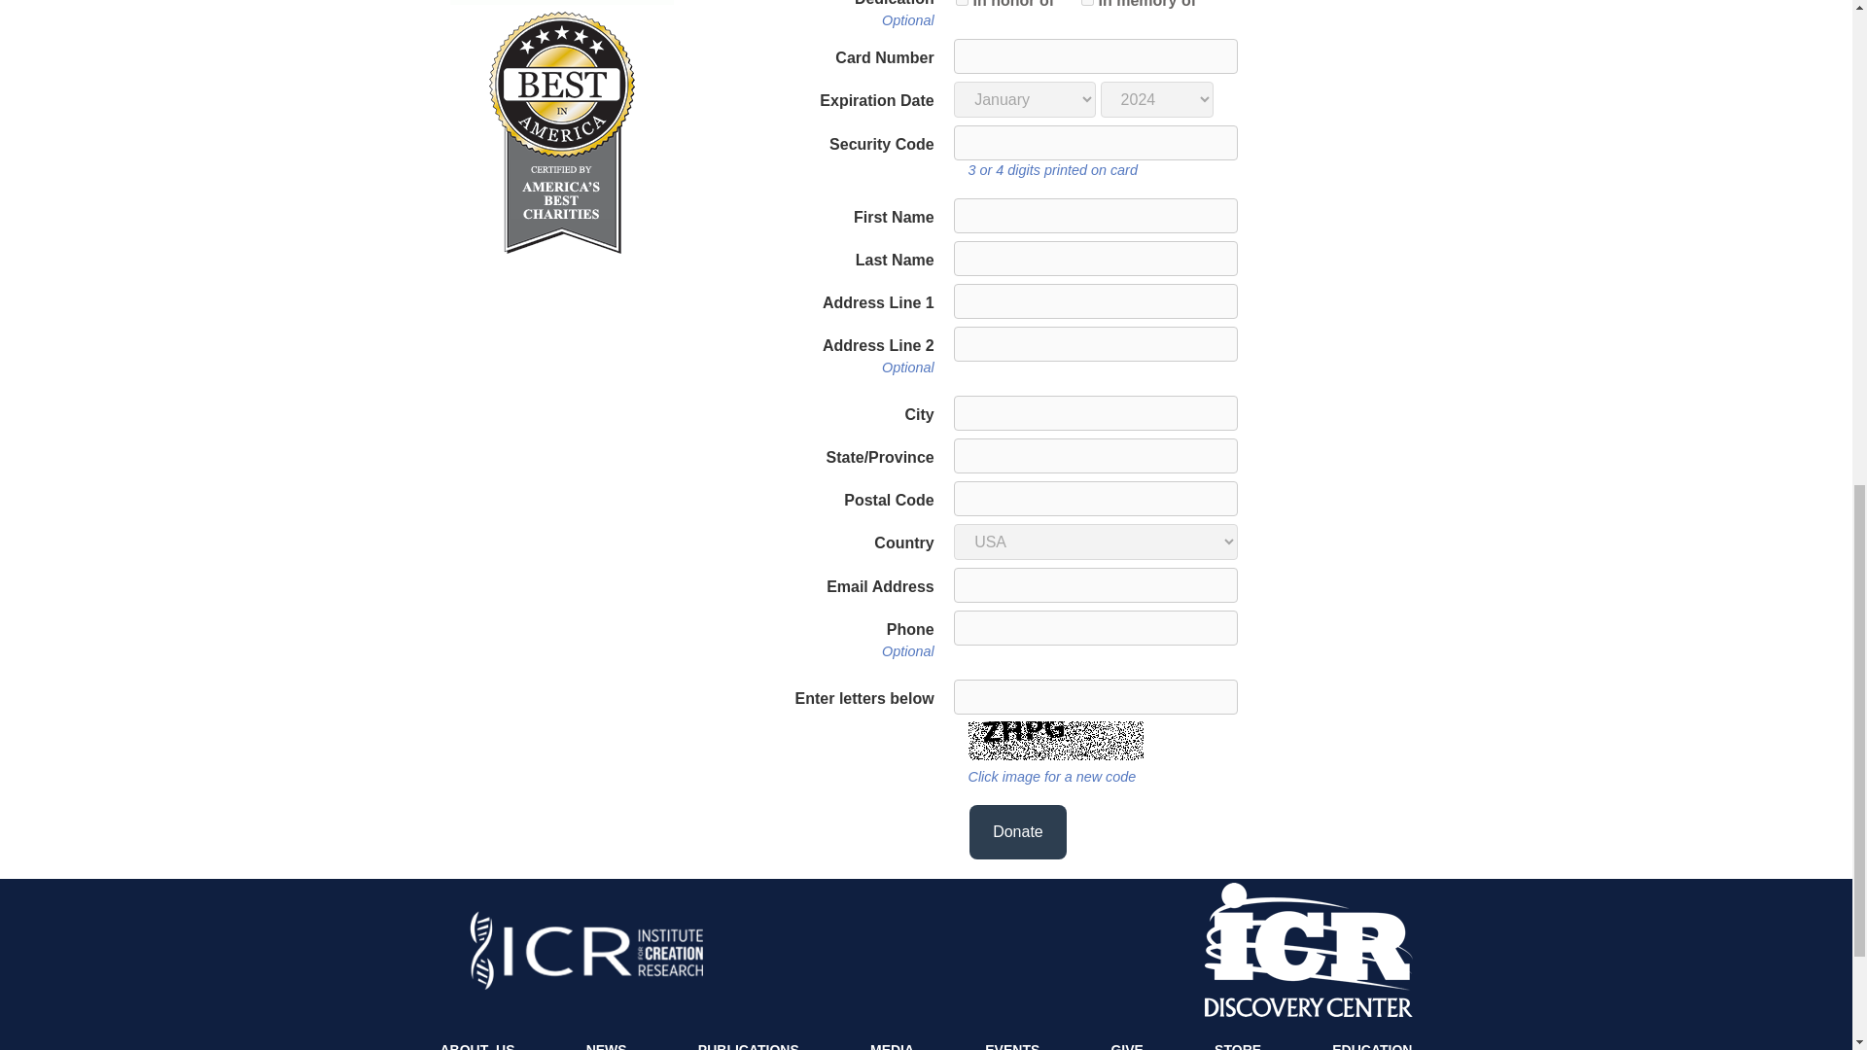  What do you see at coordinates (560, 4) in the screenshot?
I see `ICR's CFC identification number is 23095` at bounding box center [560, 4].